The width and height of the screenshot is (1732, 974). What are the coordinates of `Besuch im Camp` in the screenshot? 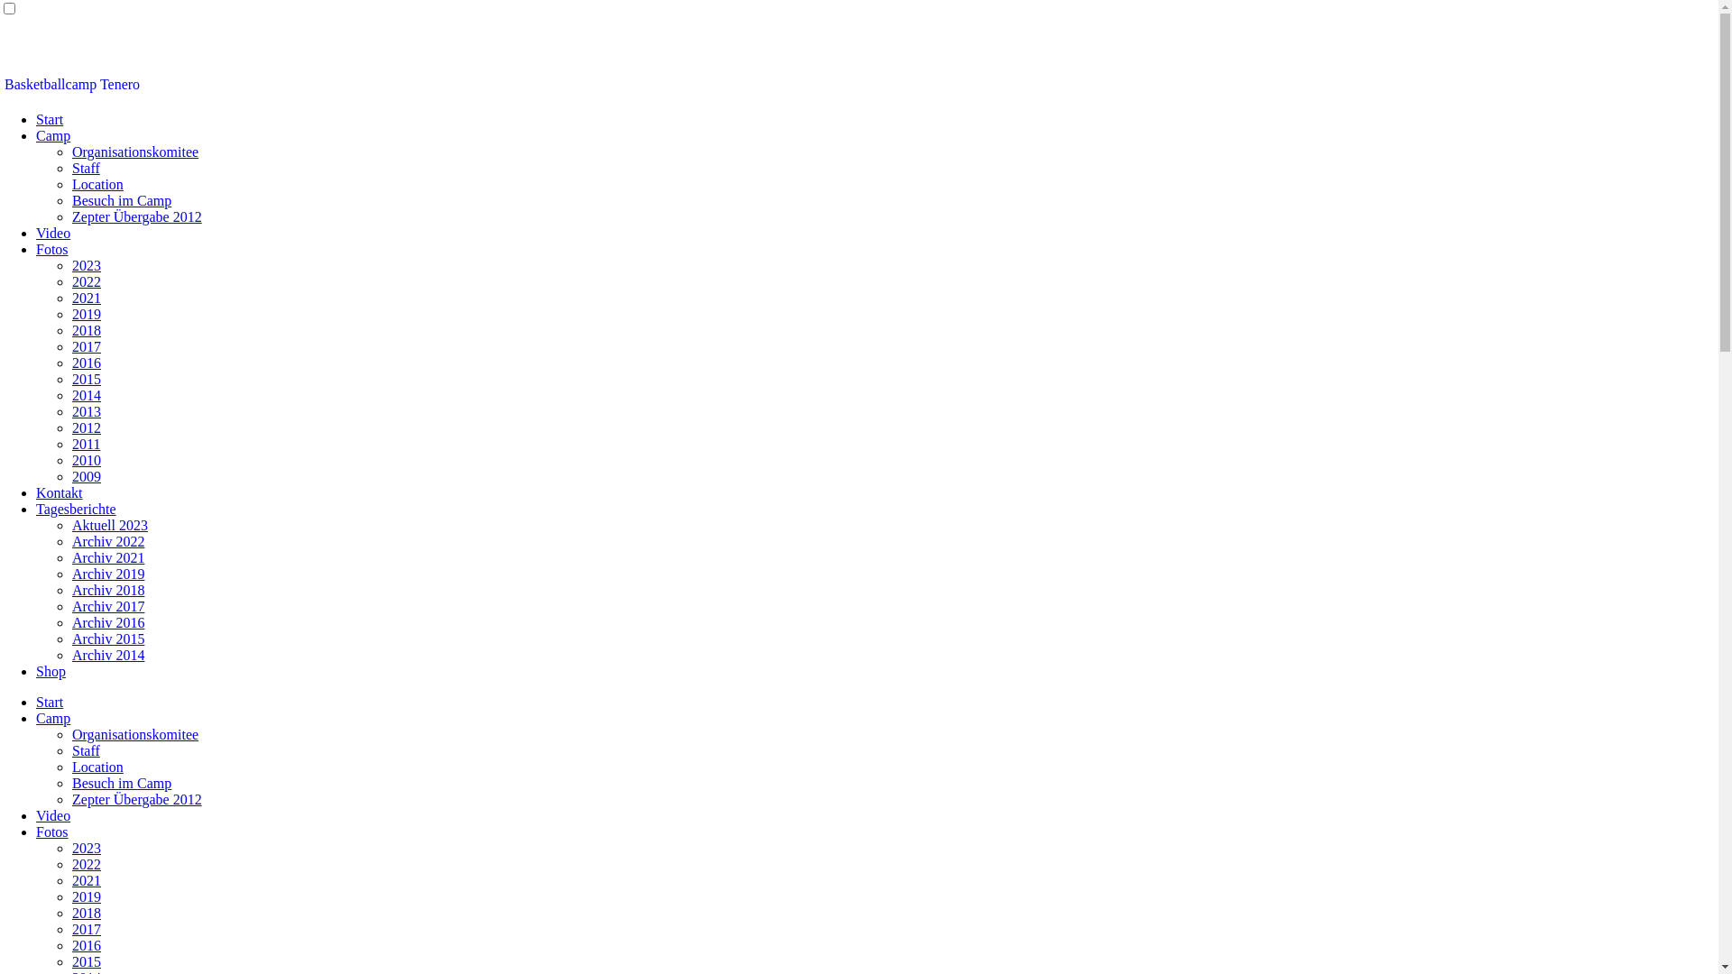 It's located at (122, 200).